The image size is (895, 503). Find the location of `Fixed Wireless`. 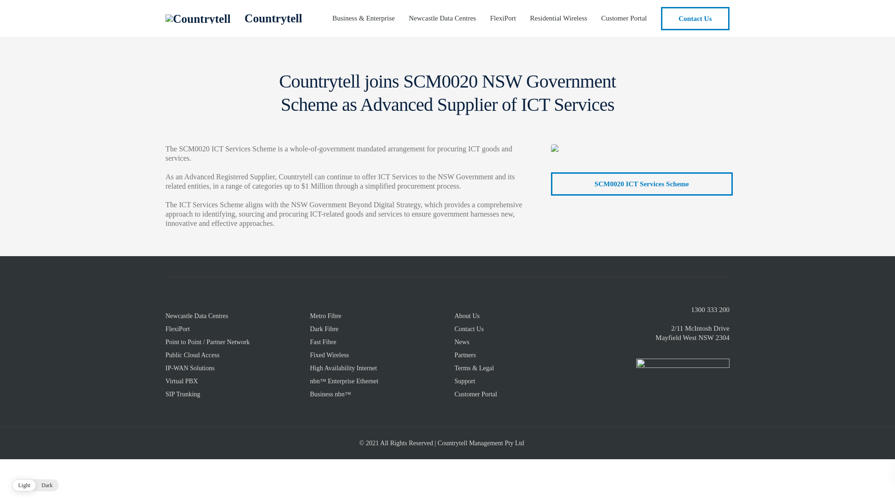

Fixed Wireless is located at coordinates (330, 357).